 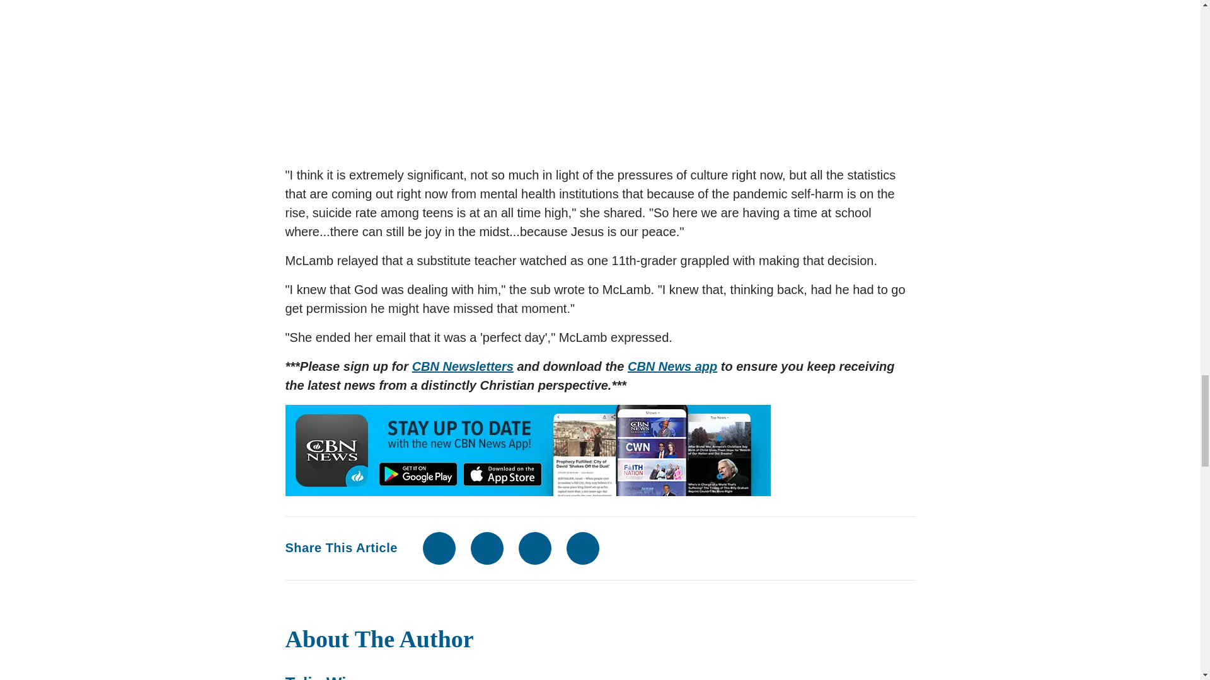 What do you see at coordinates (439, 548) in the screenshot?
I see `Facebook` at bounding box center [439, 548].